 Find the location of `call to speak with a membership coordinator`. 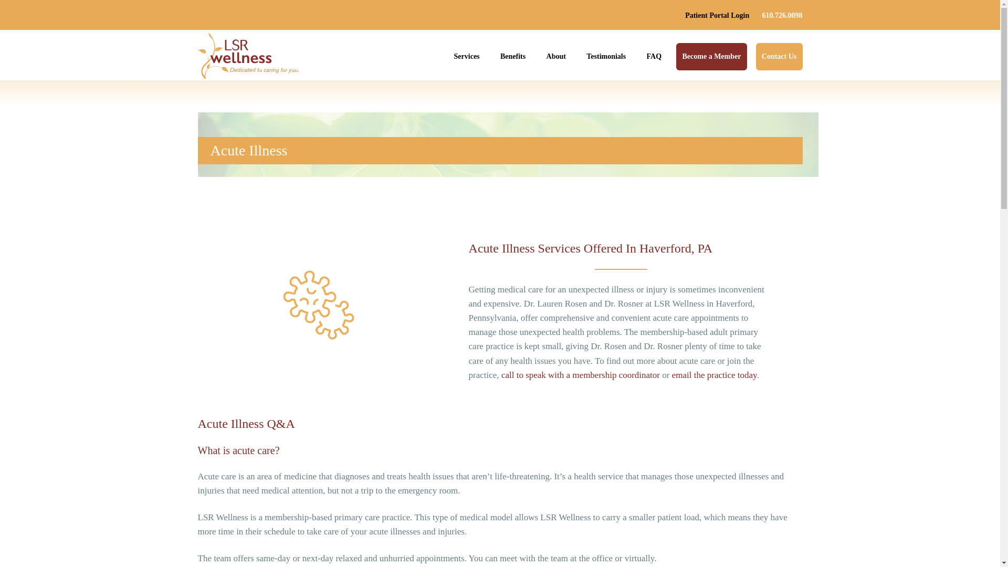

call to speak with a membership coordinator is located at coordinates (581, 375).